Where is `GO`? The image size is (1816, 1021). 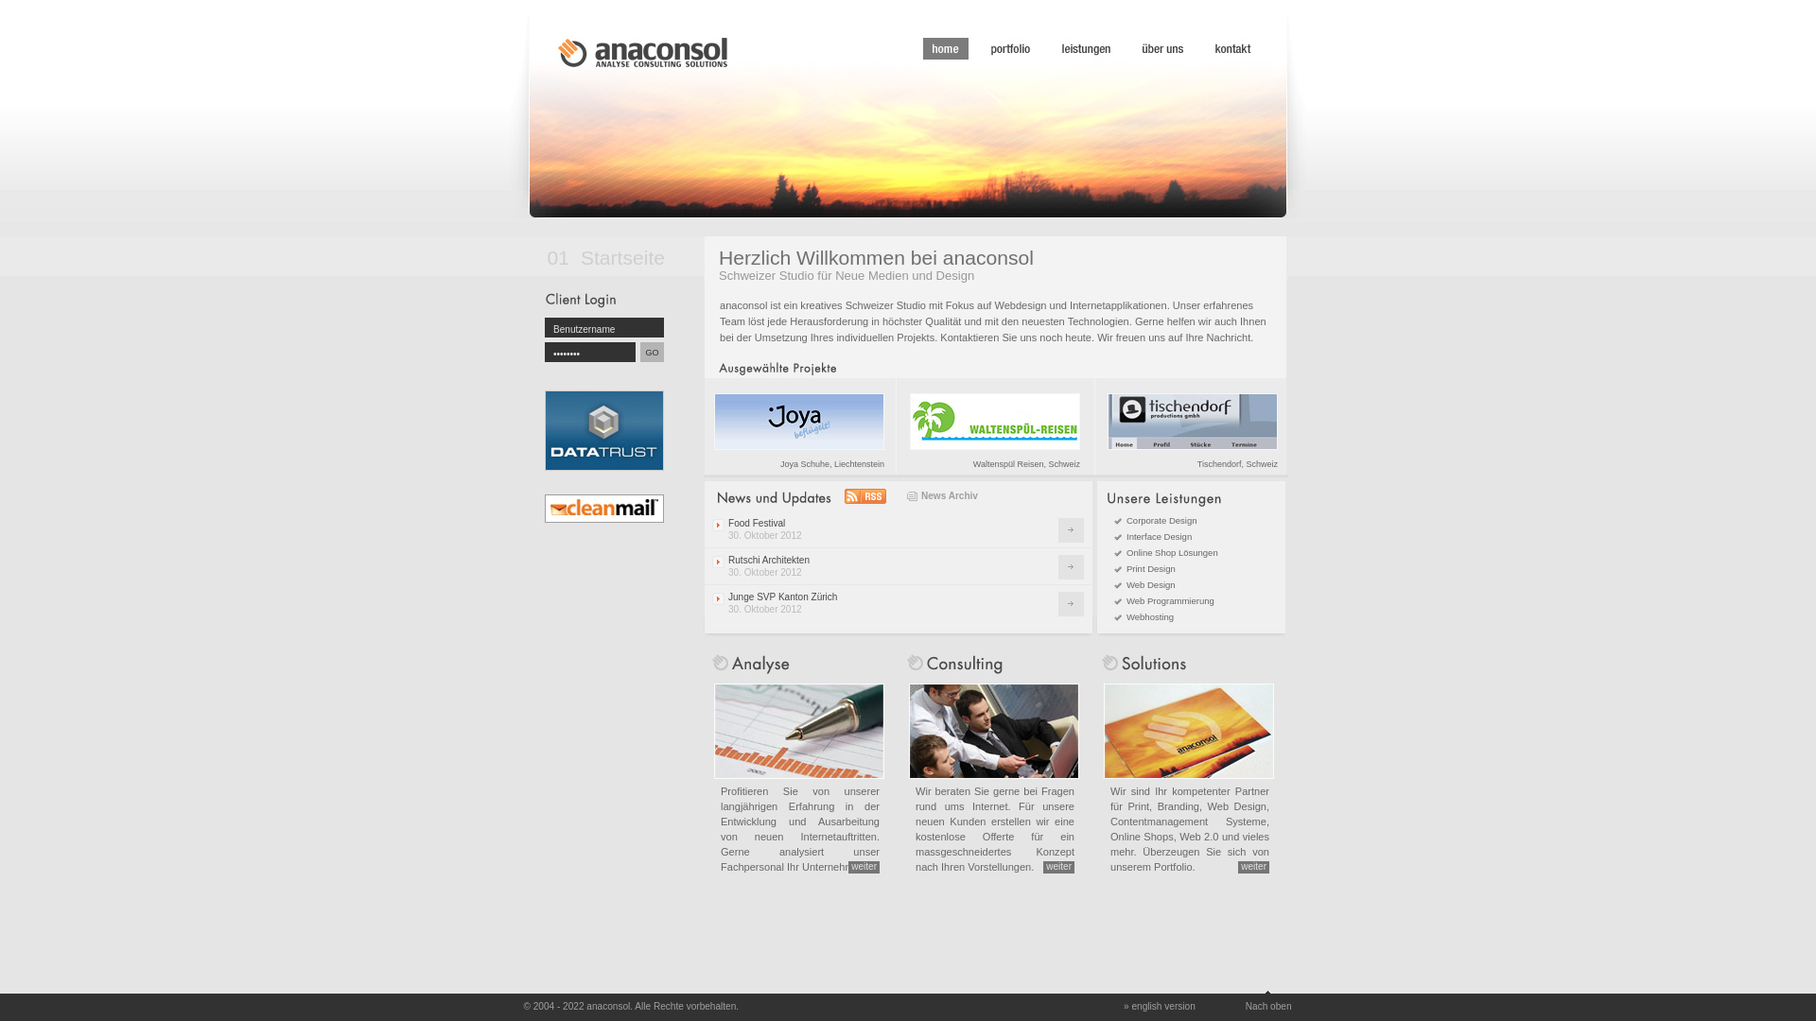
GO is located at coordinates (653, 352).